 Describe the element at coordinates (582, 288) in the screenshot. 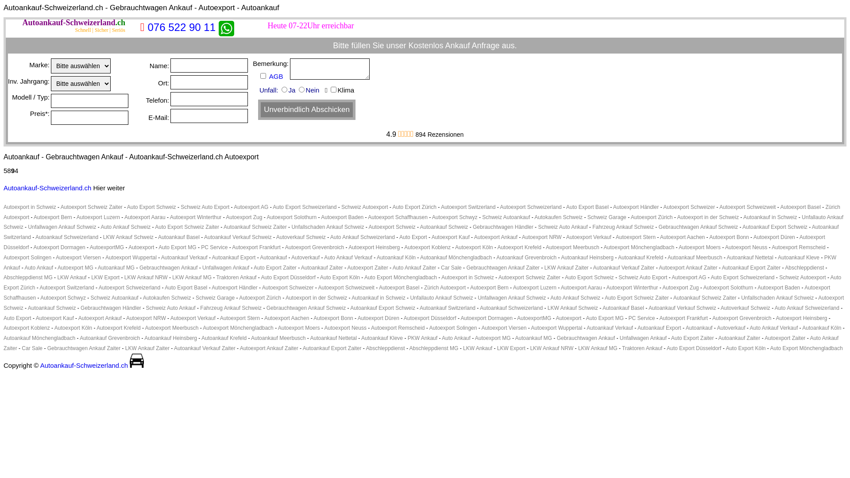

I see `Autoexport Aarau` at that location.